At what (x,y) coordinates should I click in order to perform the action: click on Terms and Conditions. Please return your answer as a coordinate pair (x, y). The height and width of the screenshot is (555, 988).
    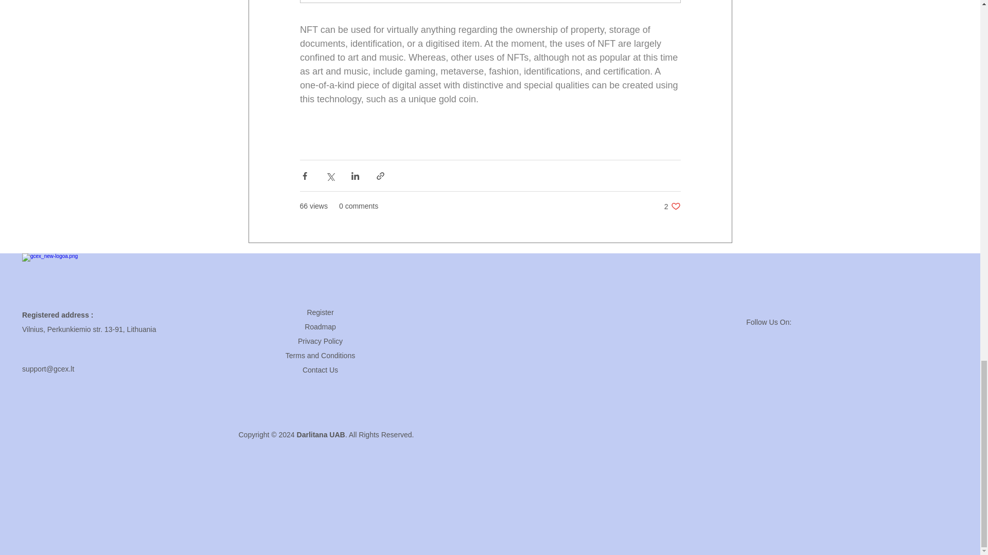
    Looking at the image, I should click on (320, 355).